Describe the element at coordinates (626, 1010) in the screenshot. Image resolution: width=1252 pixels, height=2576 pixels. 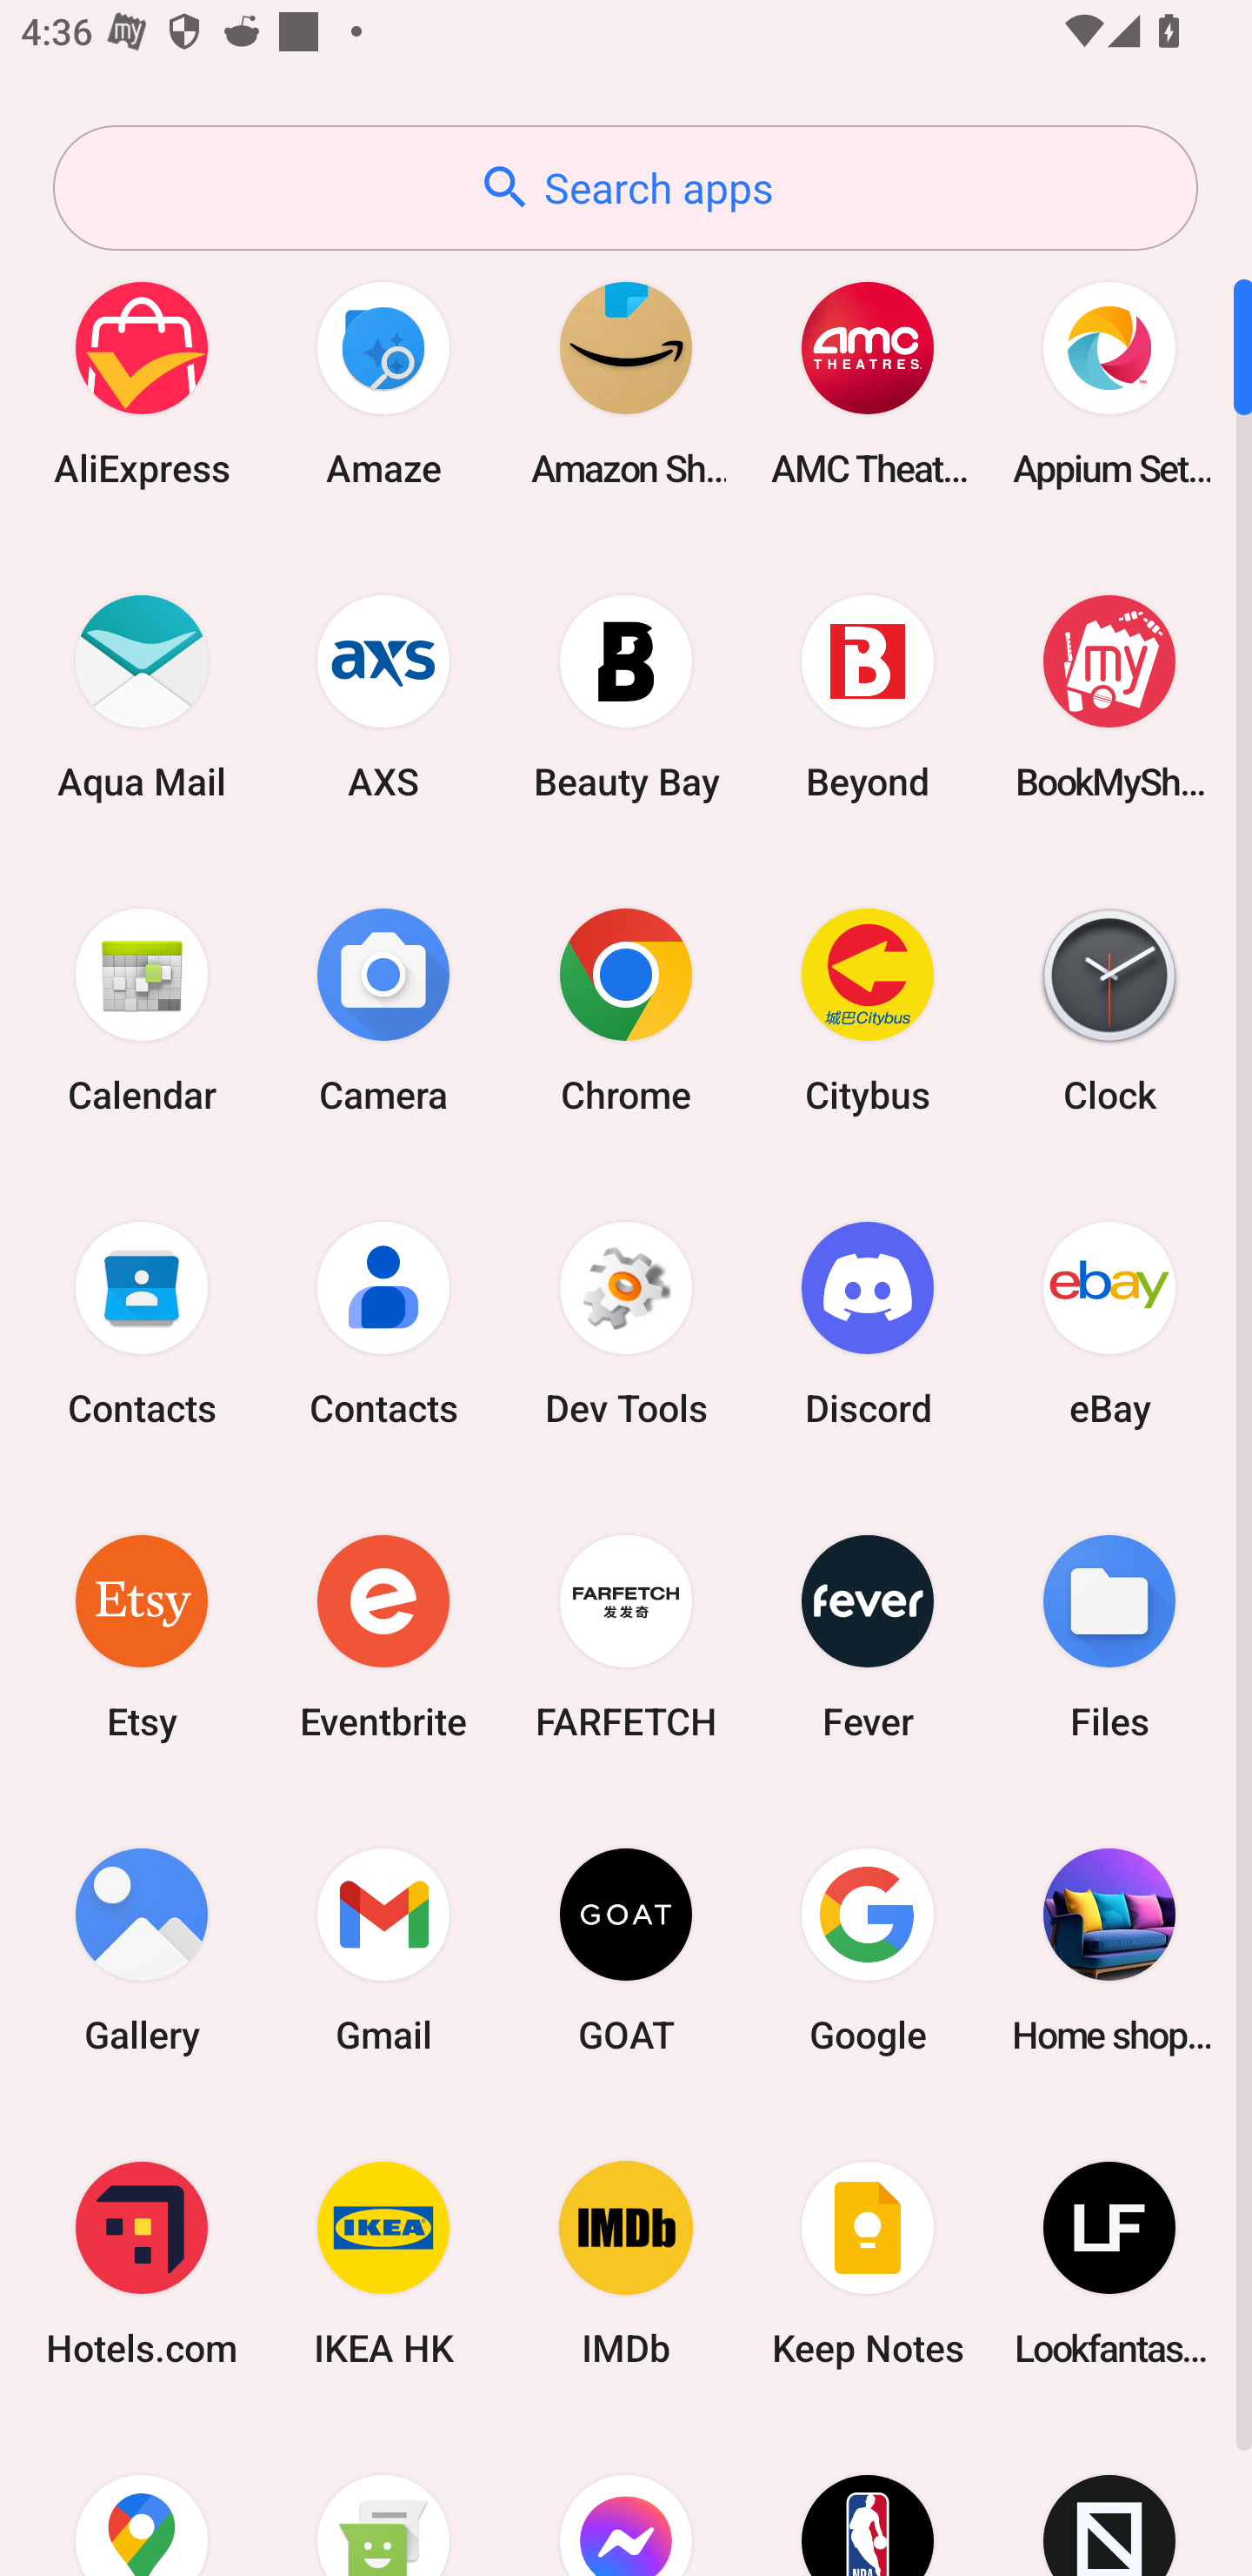
I see `Chrome` at that location.